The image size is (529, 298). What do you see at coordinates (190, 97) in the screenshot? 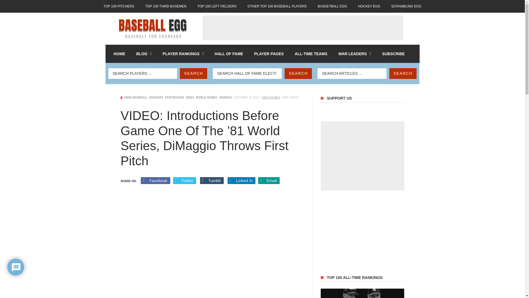
I see `Video` at bounding box center [190, 97].